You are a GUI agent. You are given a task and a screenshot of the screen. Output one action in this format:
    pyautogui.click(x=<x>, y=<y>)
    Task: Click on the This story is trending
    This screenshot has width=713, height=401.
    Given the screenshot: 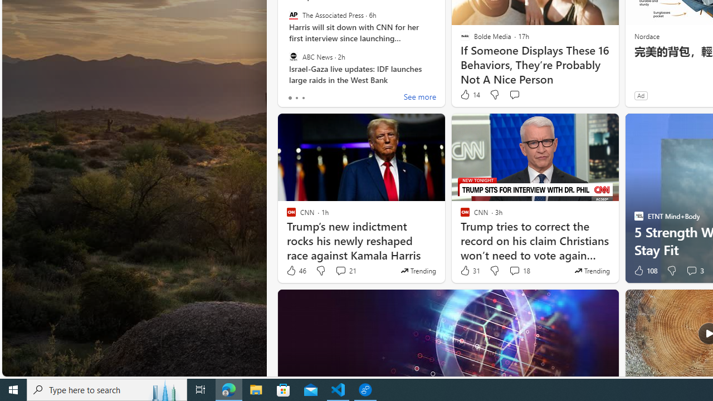 What is the action you would take?
    pyautogui.click(x=592, y=271)
    